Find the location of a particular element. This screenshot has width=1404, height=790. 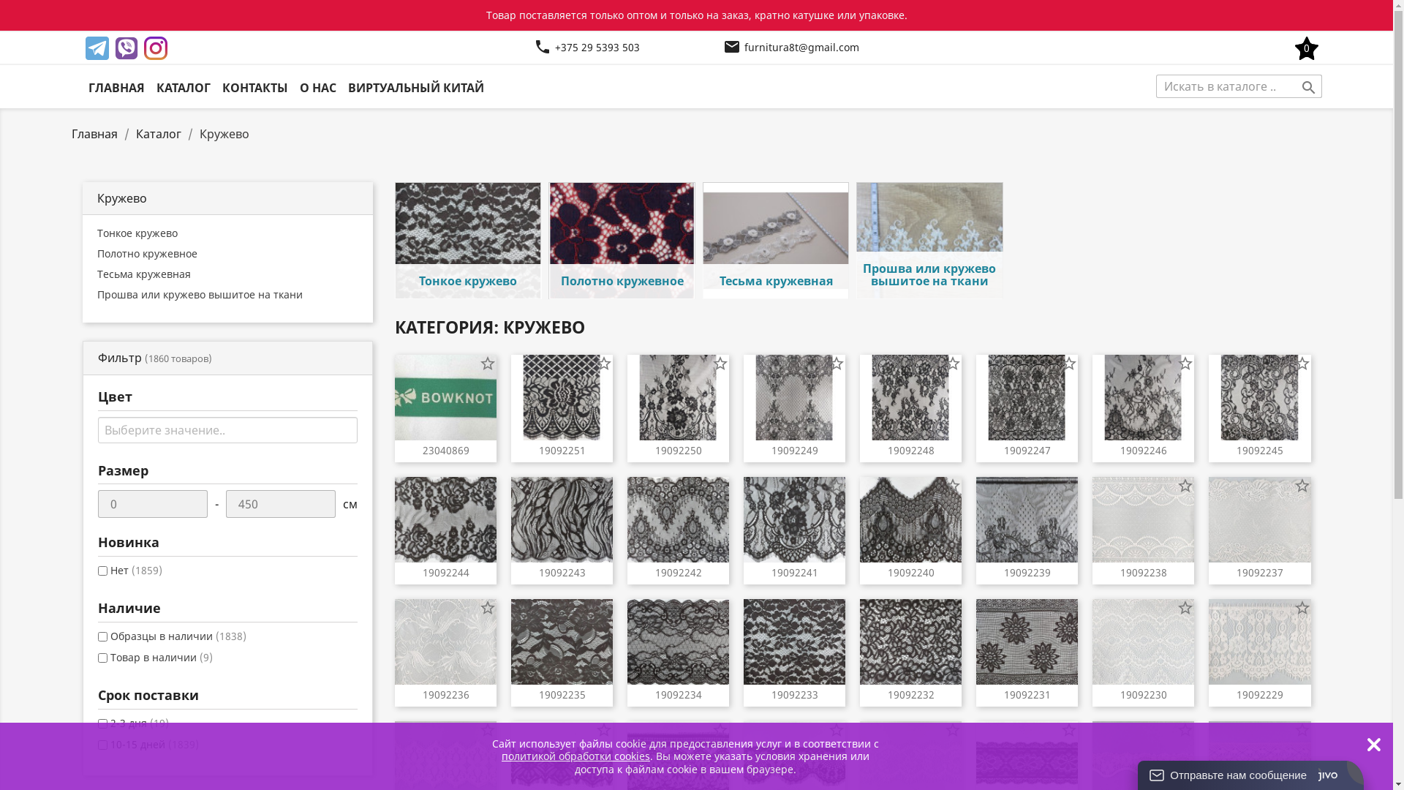

Telegram is located at coordinates (97, 48).